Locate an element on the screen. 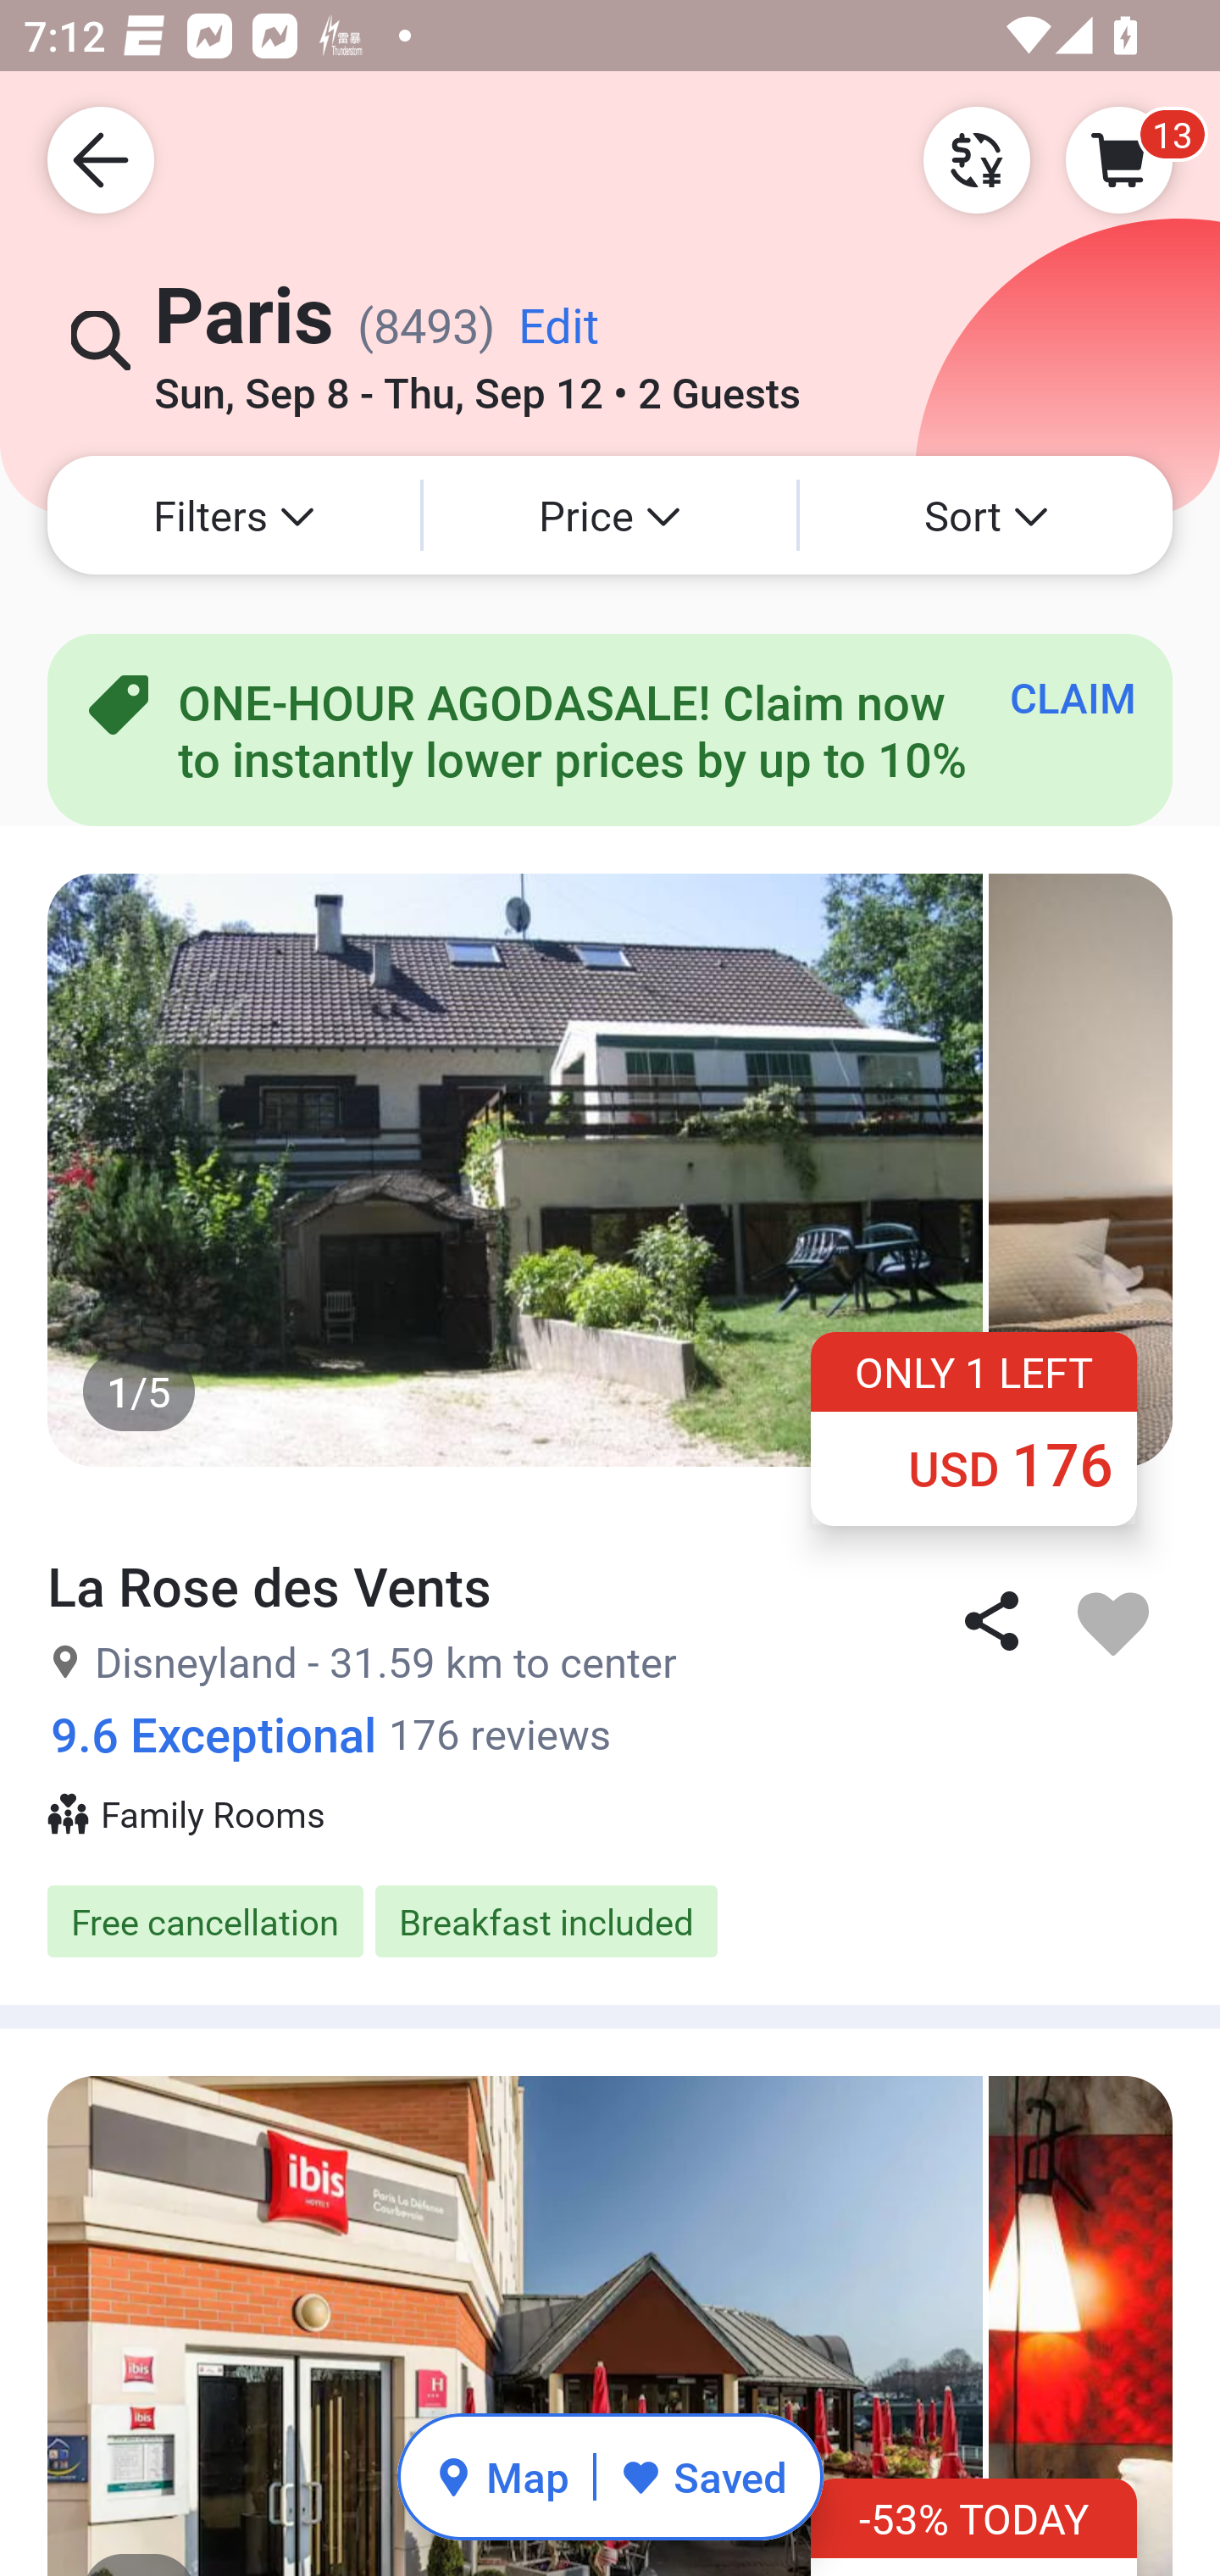 The height and width of the screenshot is (2576, 1220). Saved is located at coordinates (703, 2476).